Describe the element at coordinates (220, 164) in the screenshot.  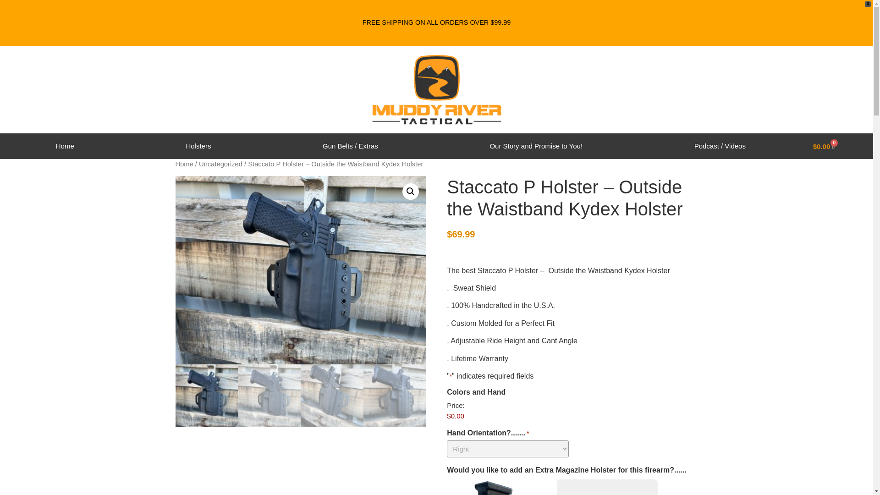
I see `Uncategorized` at that location.